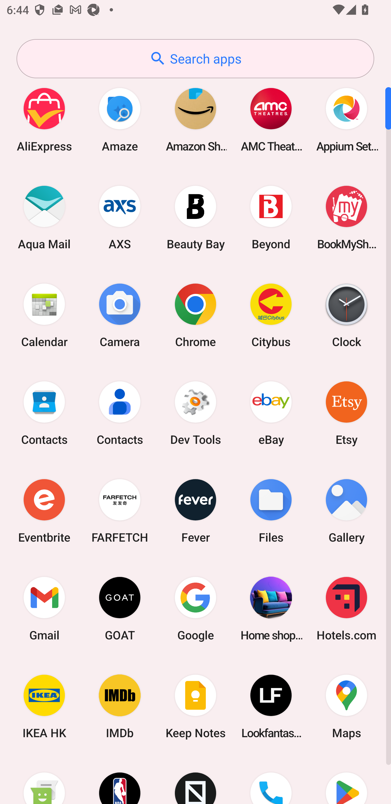 The image size is (391, 804). Describe the element at coordinates (271, 511) in the screenshot. I see `Files` at that location.